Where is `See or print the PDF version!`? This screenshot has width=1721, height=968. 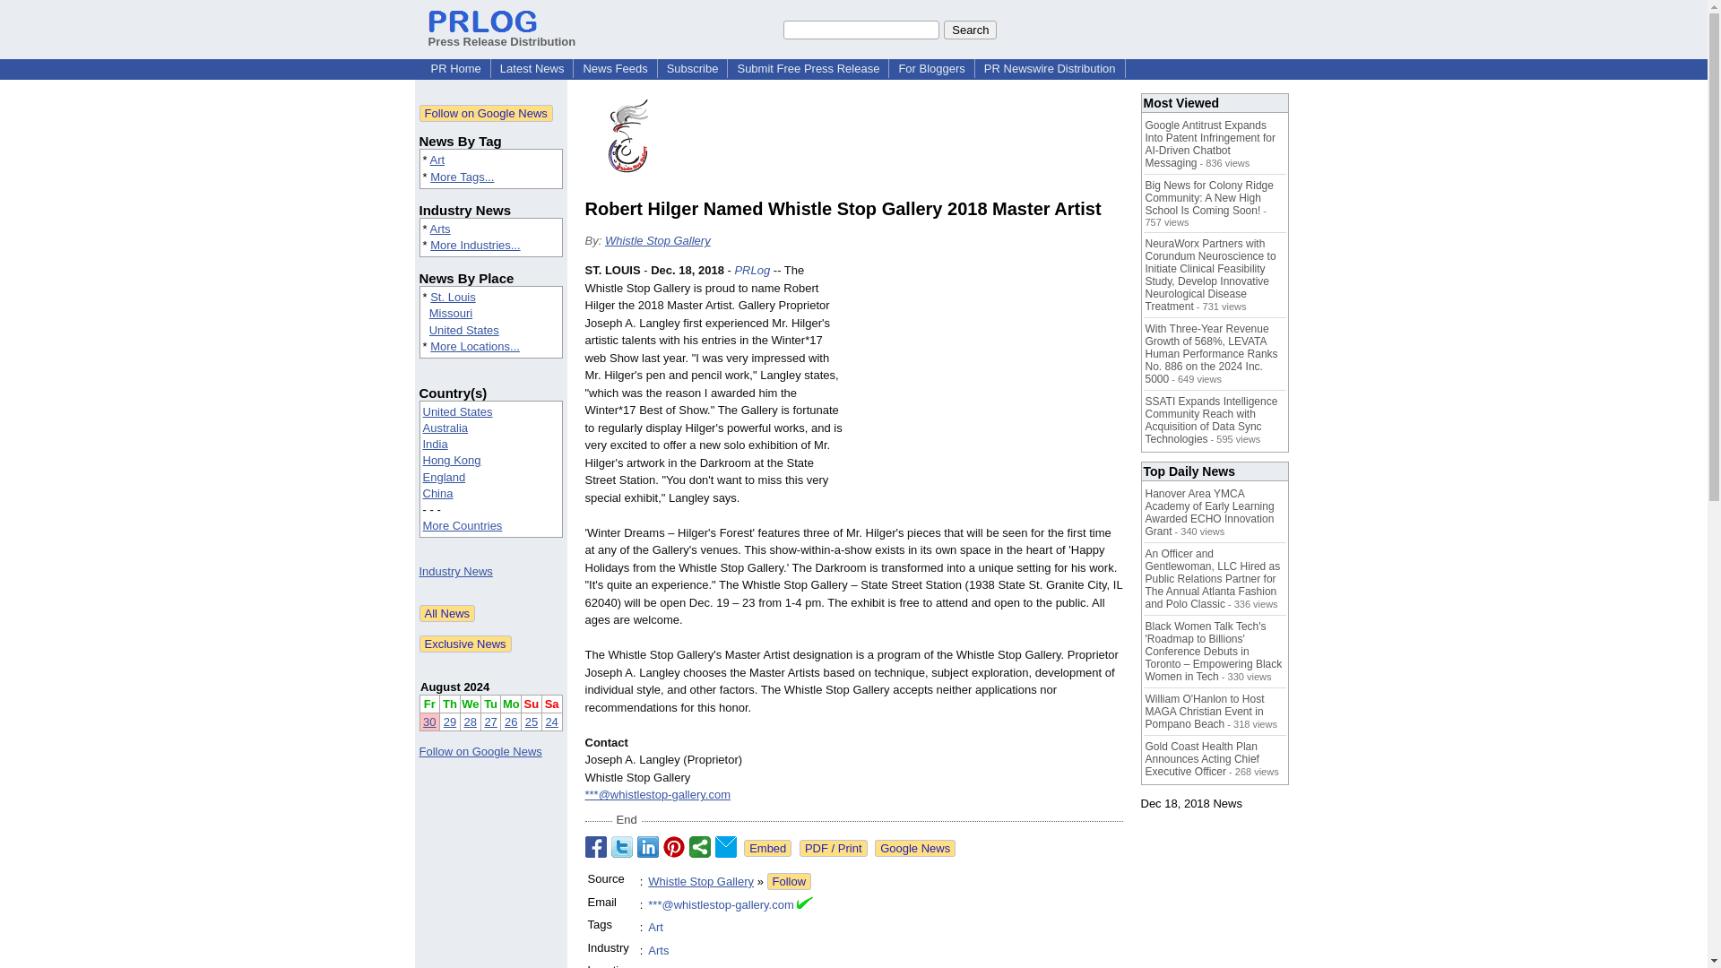 See or print the PDF version! is located at coordinates (834, 848).